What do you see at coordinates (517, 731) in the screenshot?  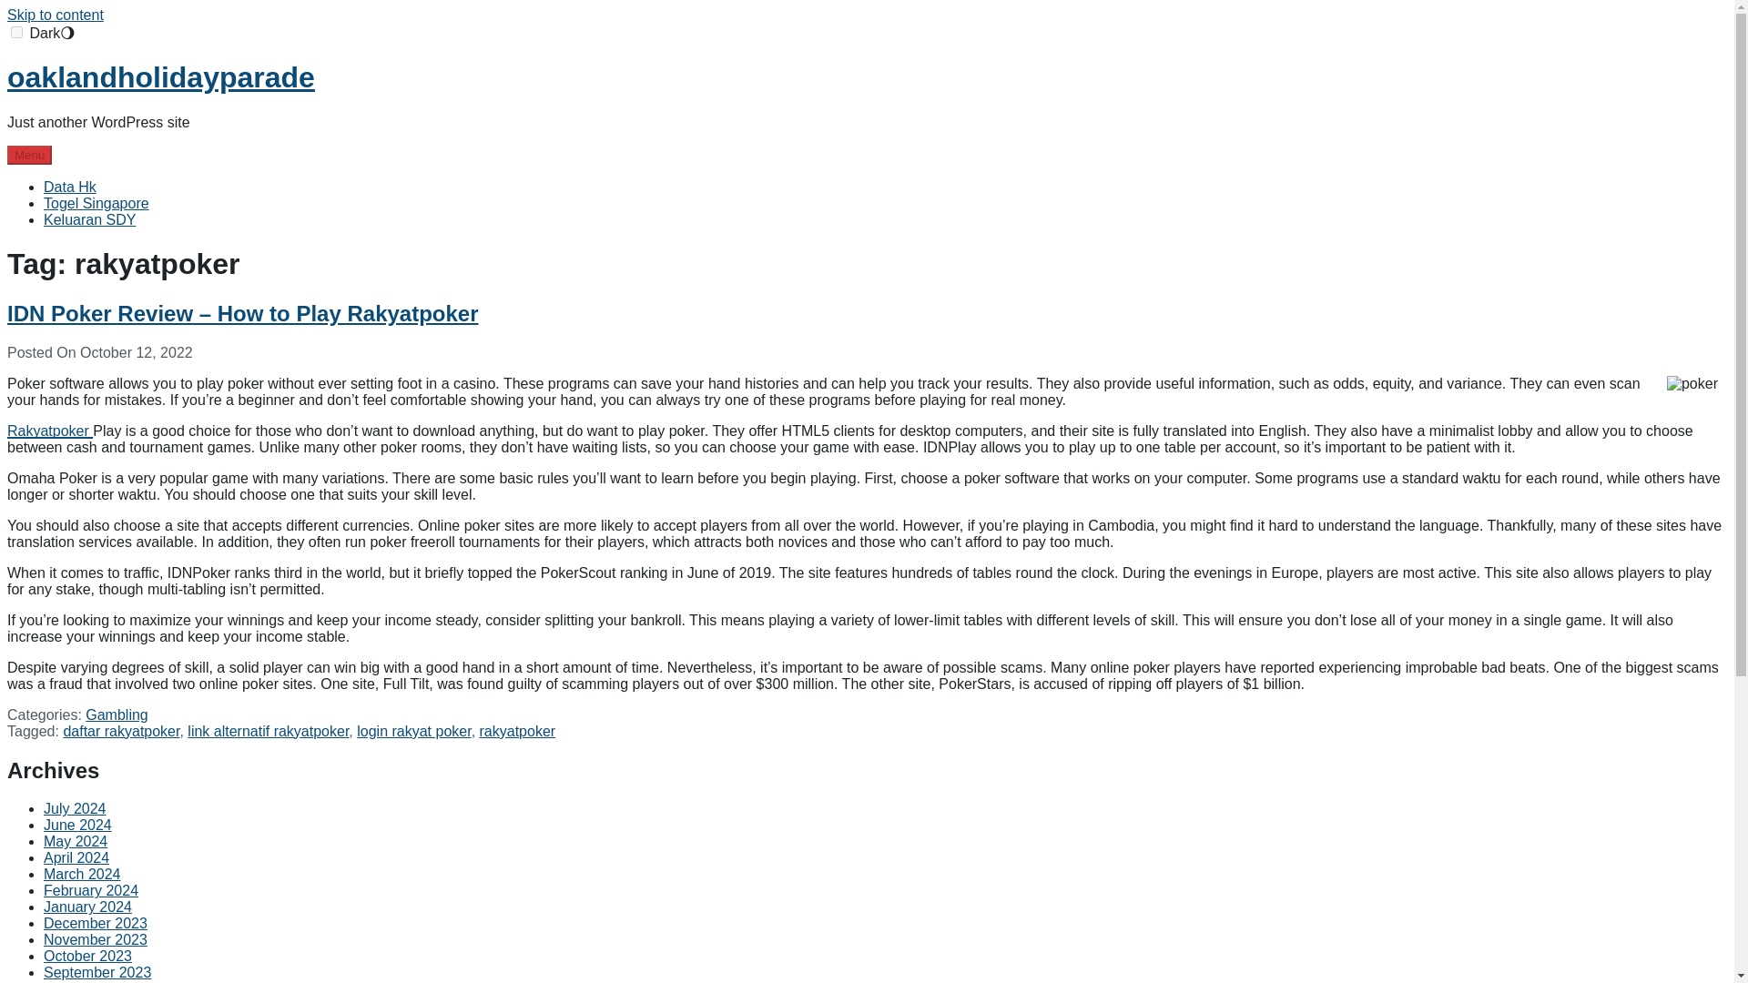 I see `rakyatpoker` at bounding box center [517, 731].